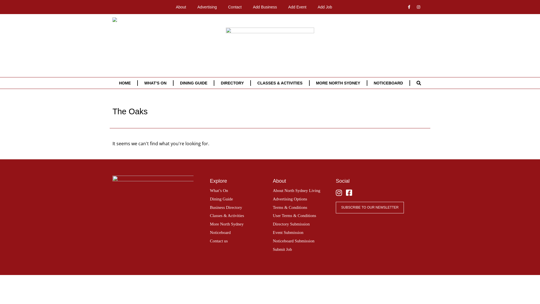 This screenshot has width=540, height=304. Describe the element at coordinates (298, 7) in the screenshot. I see `Add Event` at that location.